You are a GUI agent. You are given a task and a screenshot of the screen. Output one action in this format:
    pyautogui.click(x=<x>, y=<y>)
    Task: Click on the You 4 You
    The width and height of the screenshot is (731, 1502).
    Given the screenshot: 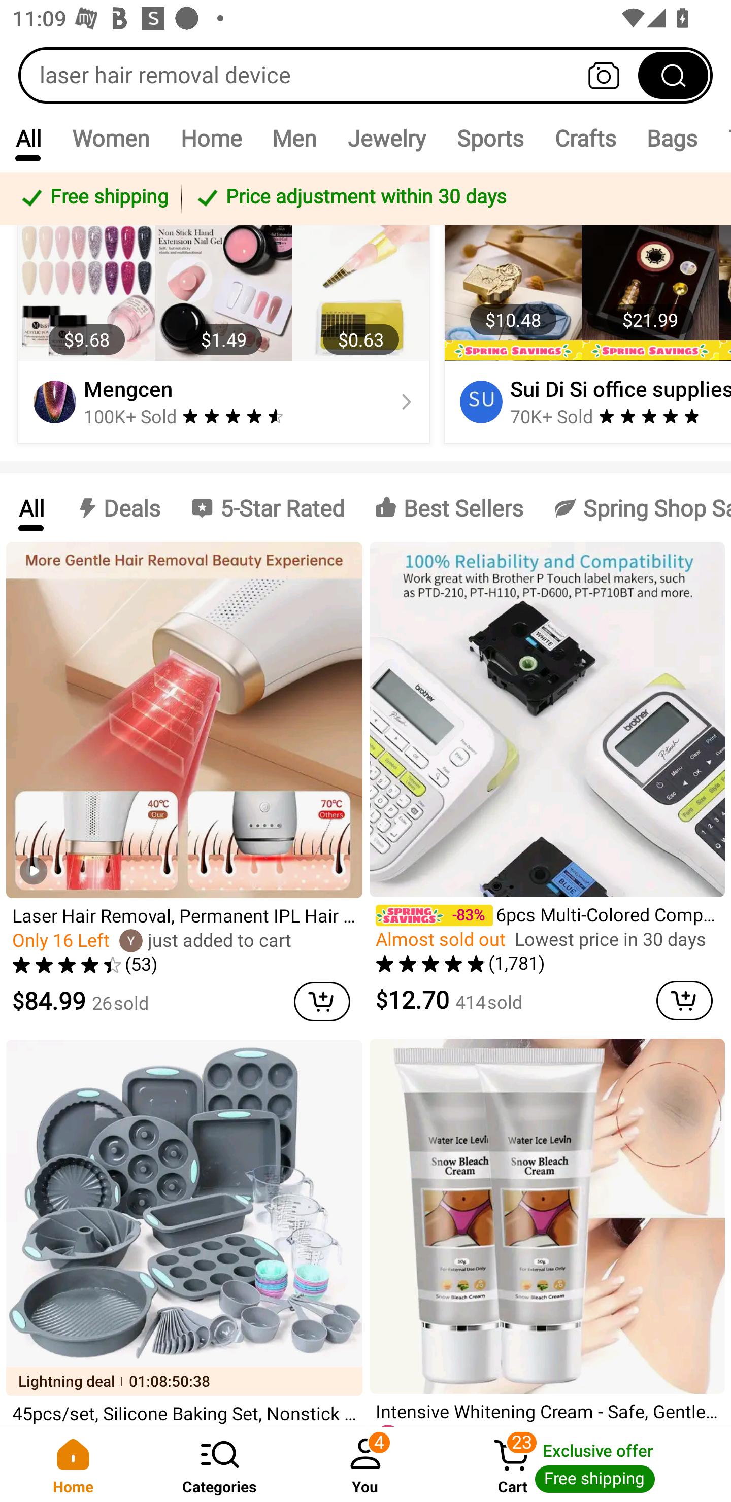 What is the action you would take?
    pyautogui.click(x=365, y=1464)
    